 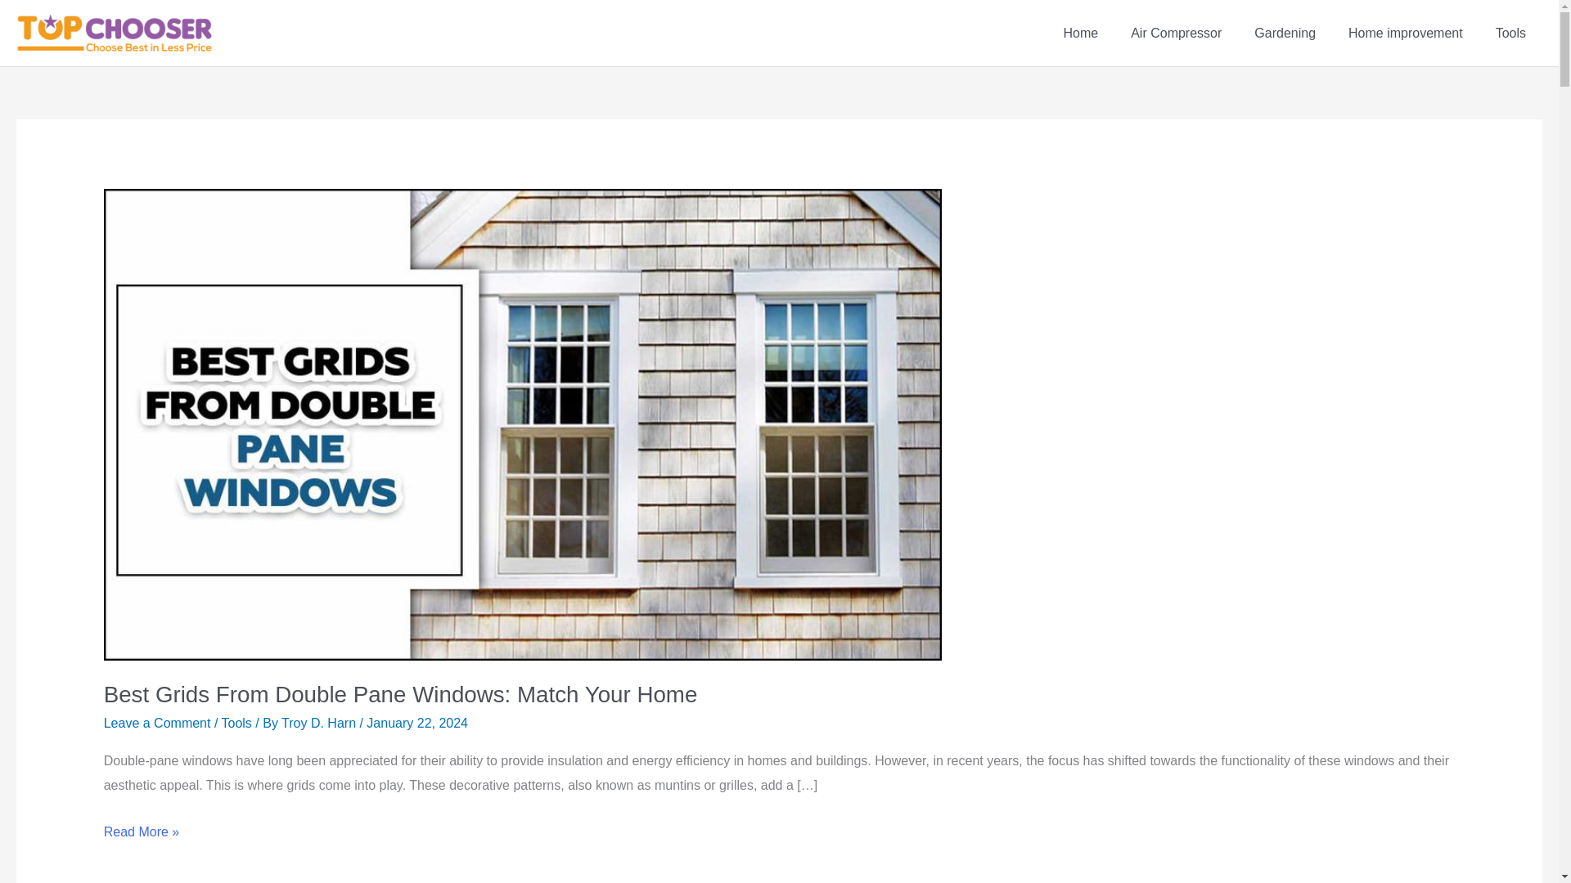 I want to click on Air Compressor, so click(x=1175, y=33).